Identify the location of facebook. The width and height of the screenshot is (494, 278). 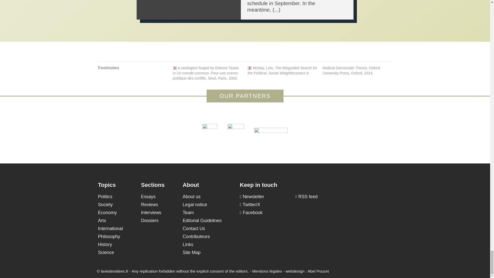
(251, 213).